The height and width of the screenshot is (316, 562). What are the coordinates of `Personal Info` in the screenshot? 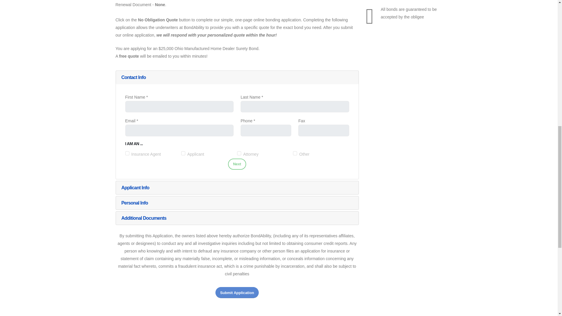 It's located at (237, 203).